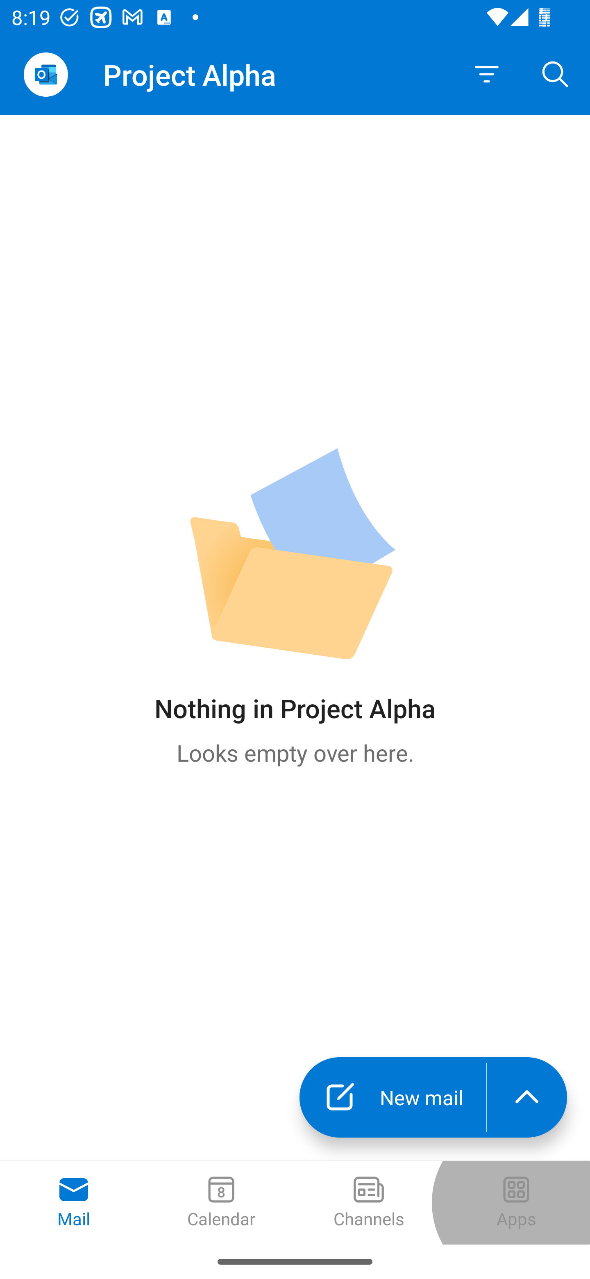 This screenshot has height=1279, width=590. Describe the element at coordinates (487, 75) in the screenshot. I see `Filter` at that location.